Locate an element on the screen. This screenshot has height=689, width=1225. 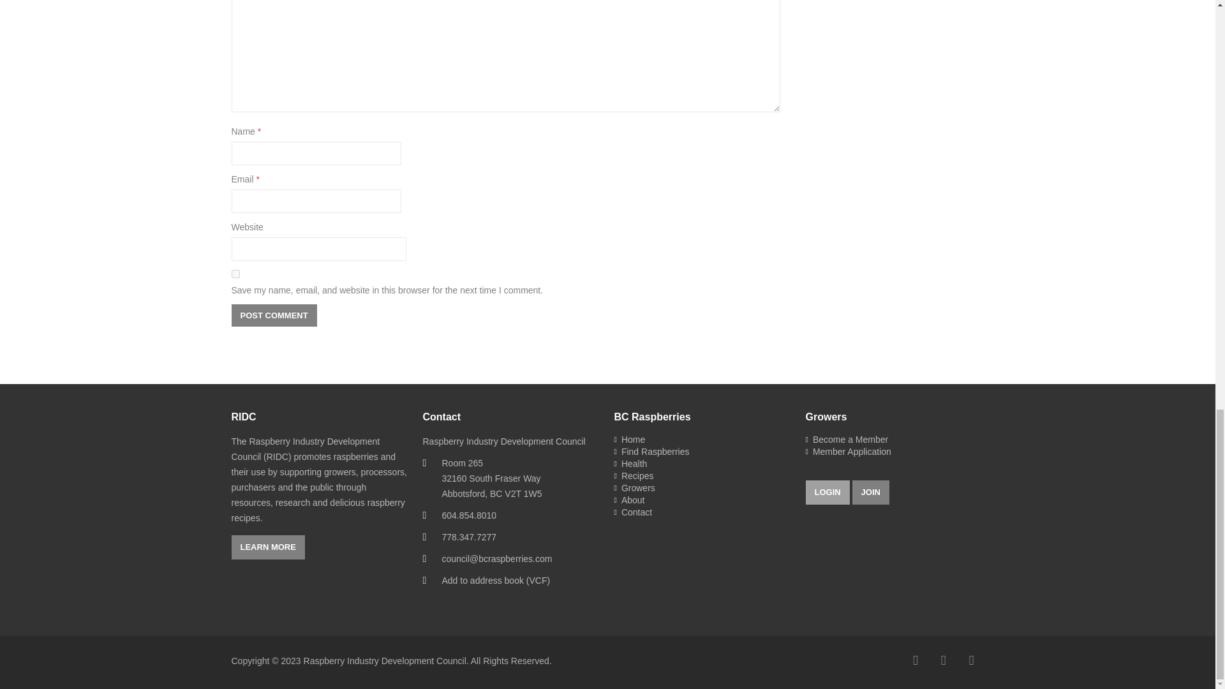
Call the Raspberry Industry Development Council is located at coordinates (468, 515).